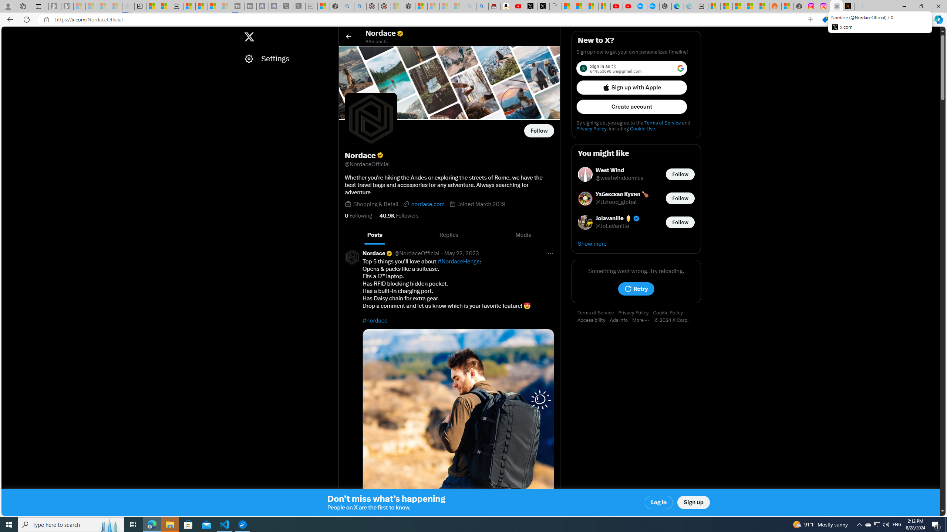 The height and width of the screenshot is (532, 947). I want to click on nordace.com, so click(424, 204).